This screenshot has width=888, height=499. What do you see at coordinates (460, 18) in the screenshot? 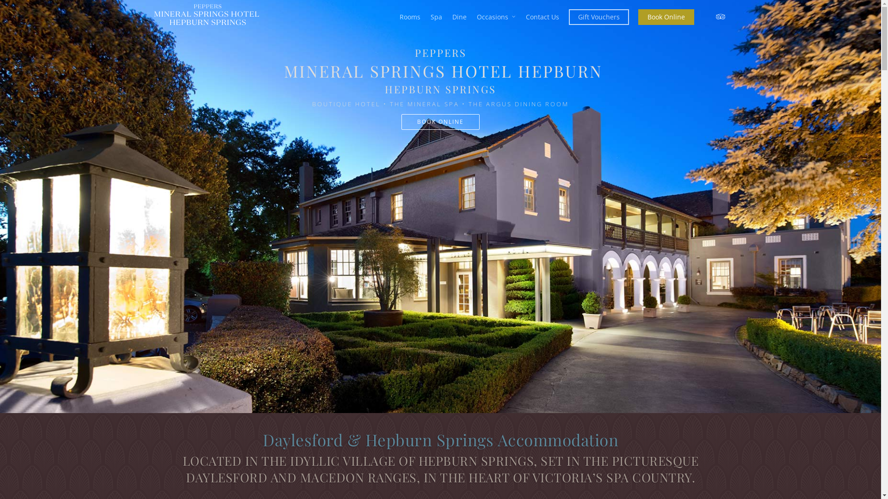
I see `Dine` at bounding box center [460, 18].